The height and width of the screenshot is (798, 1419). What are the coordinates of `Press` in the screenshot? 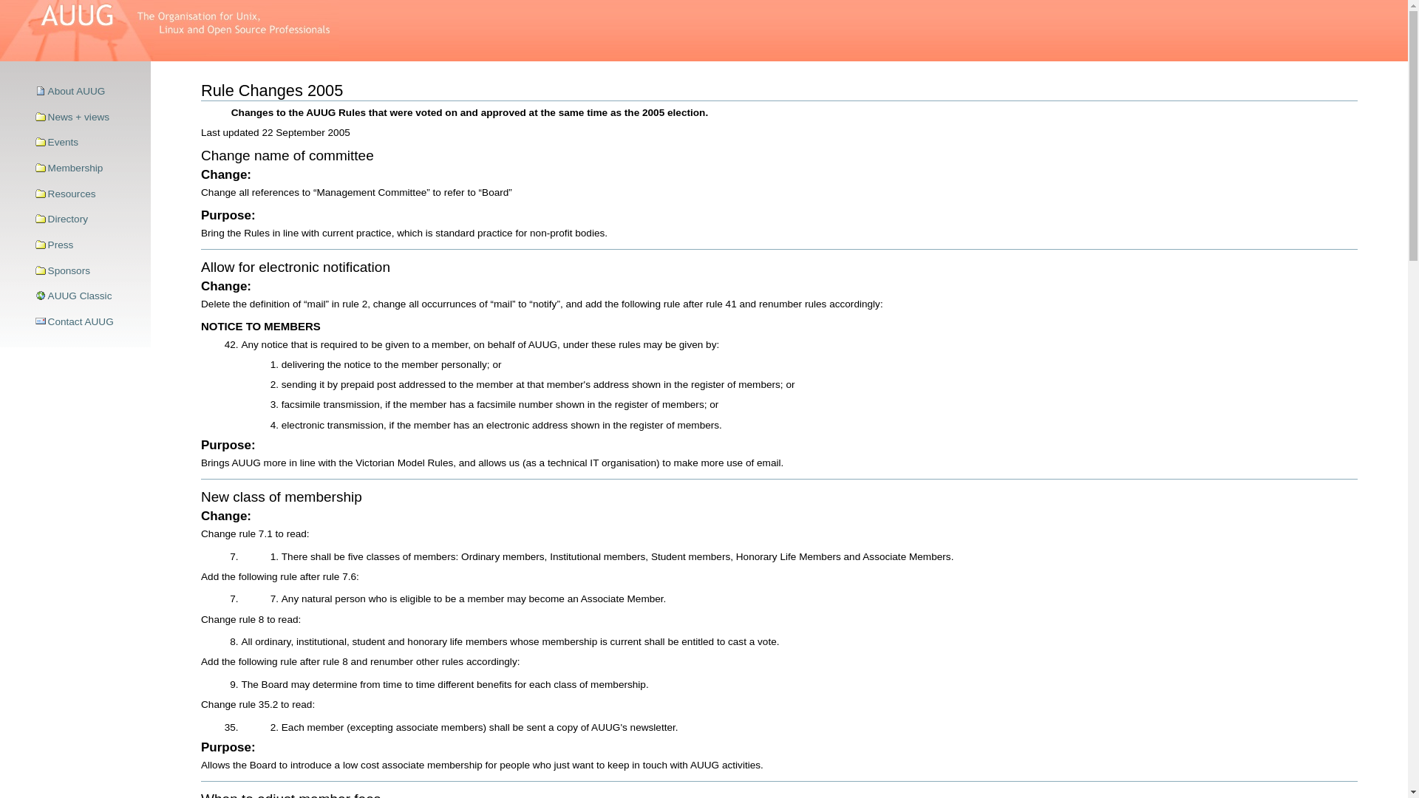 It's located at (88, 245).